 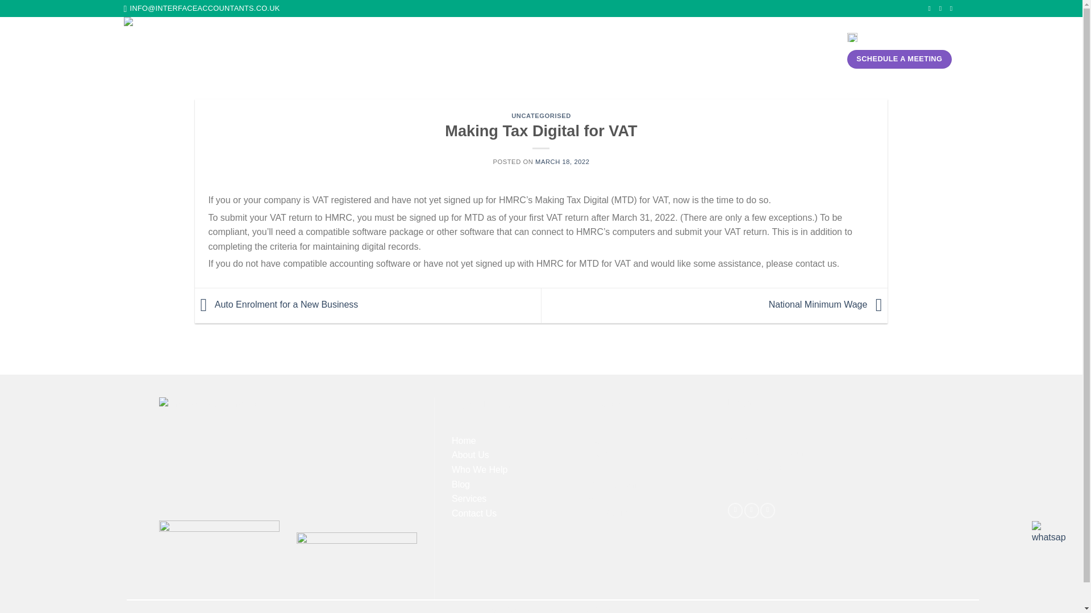 What do you see at coordinates (415, 50) in the screenshot?
I see `ABOUT US` at bounding box center [415, 50].